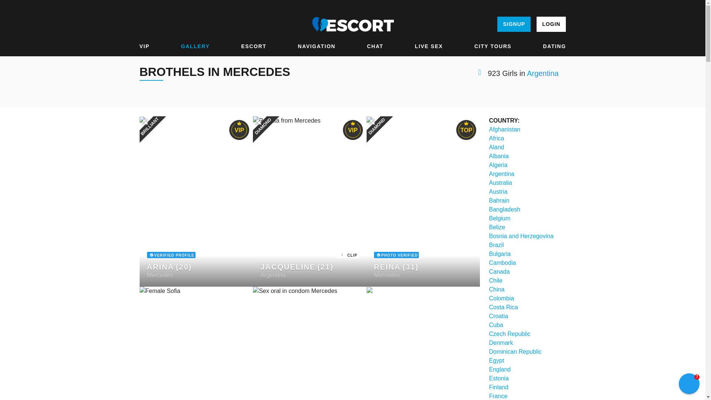 The width and height of the screenshot is (711, 400). Describe the element at coordinates (493, 46) in the screenshot. I see `CITY TOURS` at that location.